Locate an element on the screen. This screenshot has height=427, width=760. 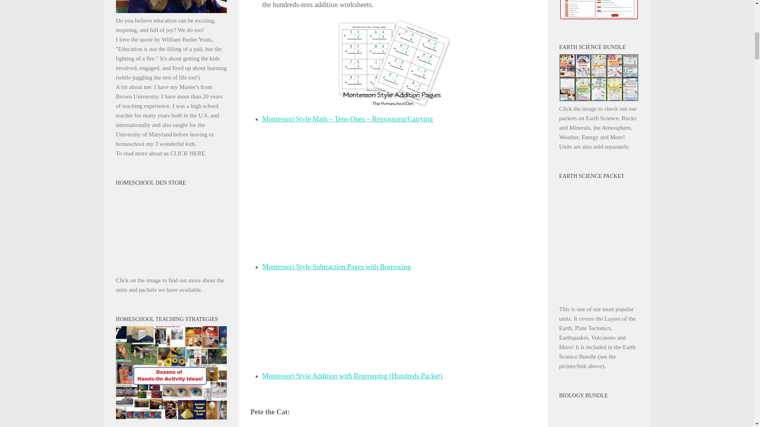
Montessori Addition Worksheets is located at coordinates (392, 62).